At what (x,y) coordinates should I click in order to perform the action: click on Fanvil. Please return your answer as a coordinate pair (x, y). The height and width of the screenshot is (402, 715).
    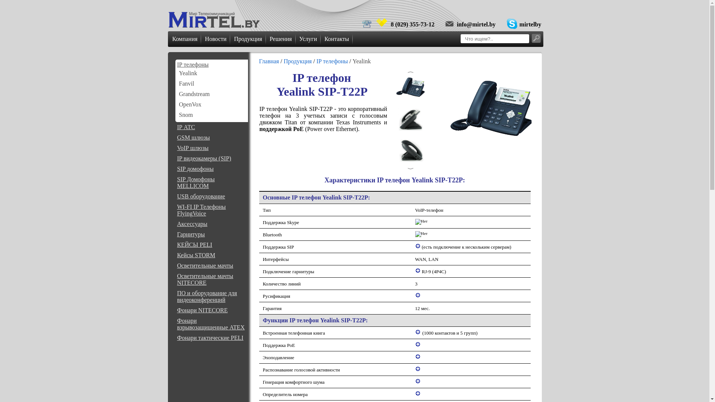
    Looking at the image, I should click on (186, 83).